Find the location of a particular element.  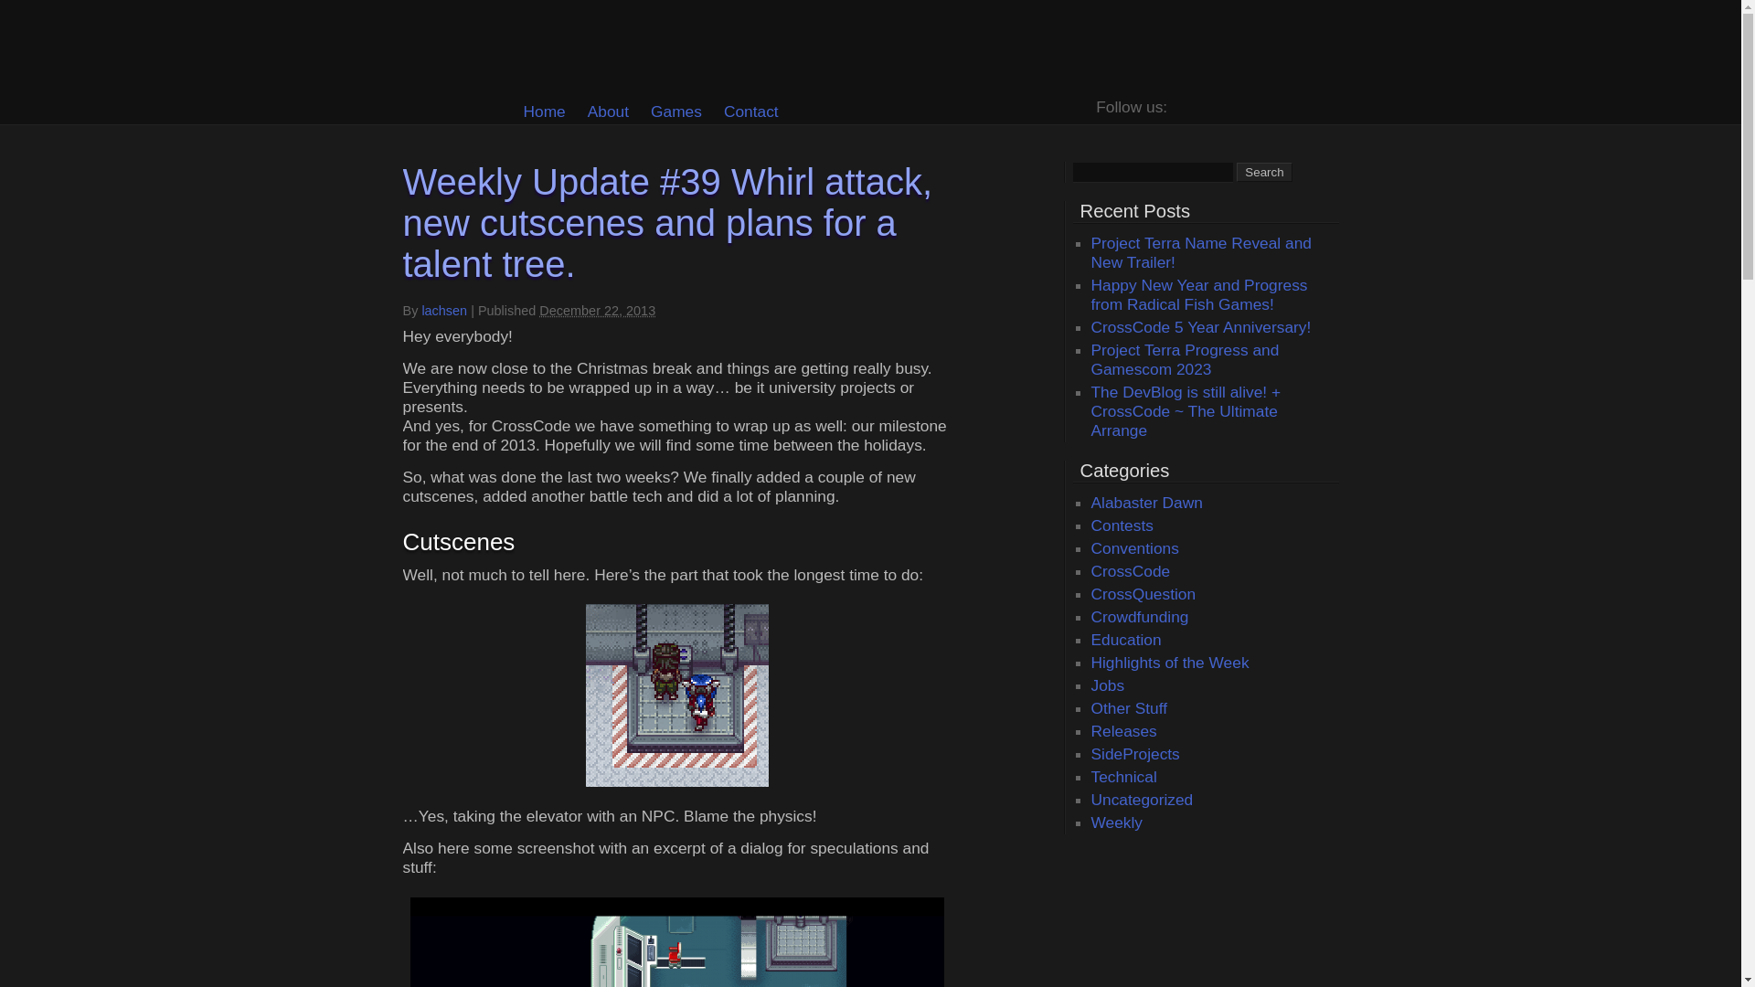

Happy New Year and Progress from Radical Fish Games! is located at coordinates (1199, 294).